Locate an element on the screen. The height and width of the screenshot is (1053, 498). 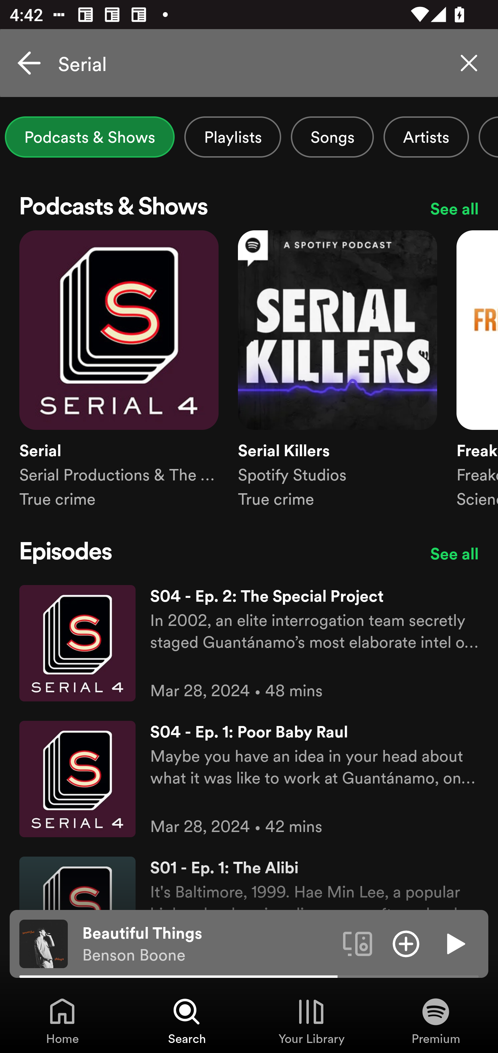
Your Library, Tab 3 of 4 Your Library Your Library is located at coordinates (311, 1020).